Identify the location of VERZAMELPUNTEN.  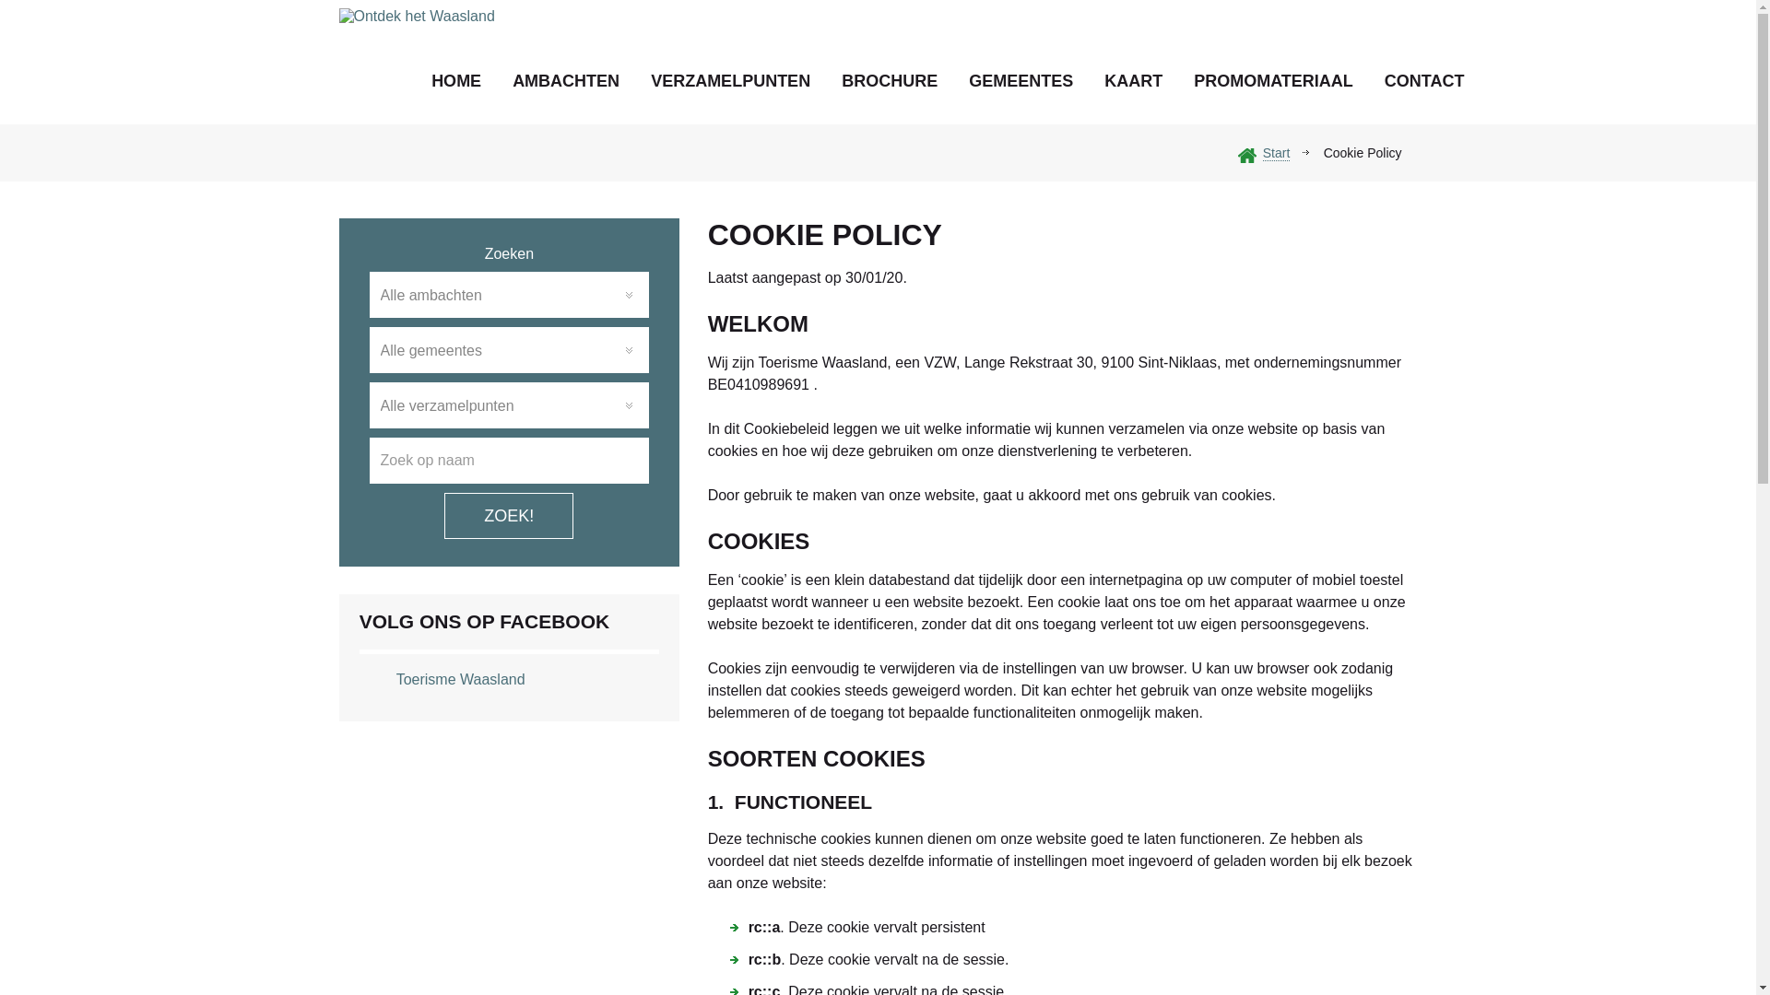
(730, 81).